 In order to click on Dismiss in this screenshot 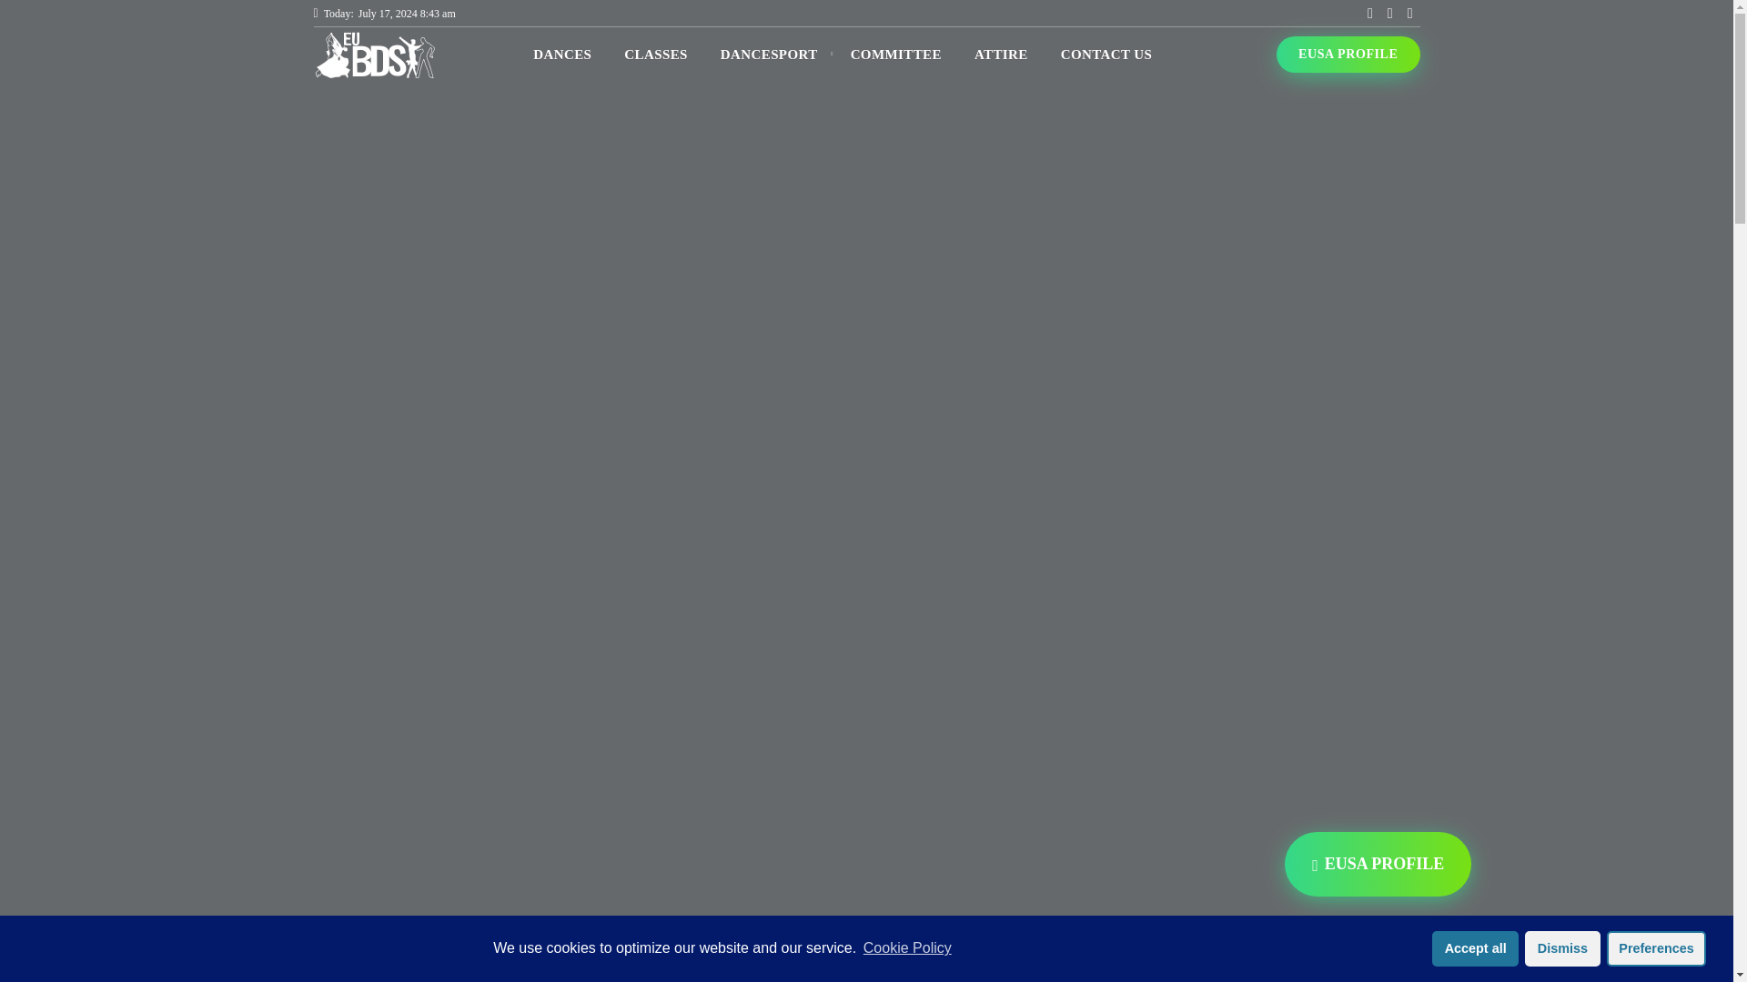, I will do `click(1562, 948)`.